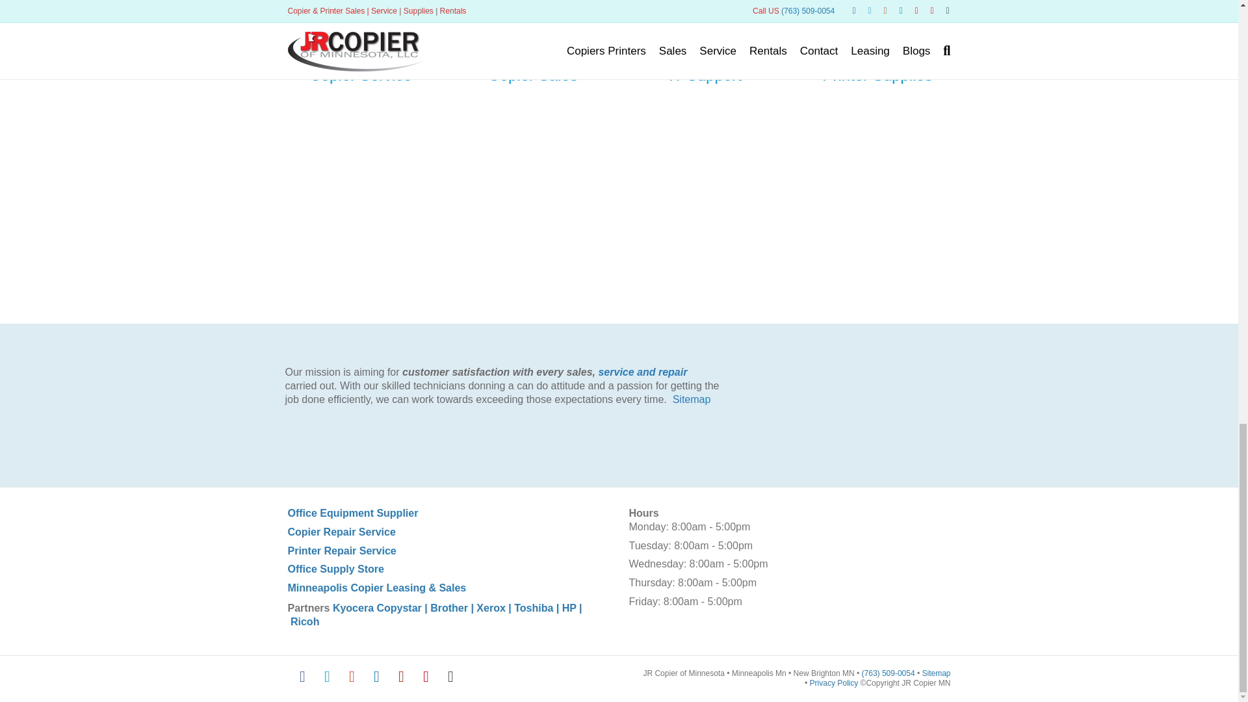  Describe the element at coordinates (850, 380) in the screenshot. I see `JR-Web-Logo1` at that location.